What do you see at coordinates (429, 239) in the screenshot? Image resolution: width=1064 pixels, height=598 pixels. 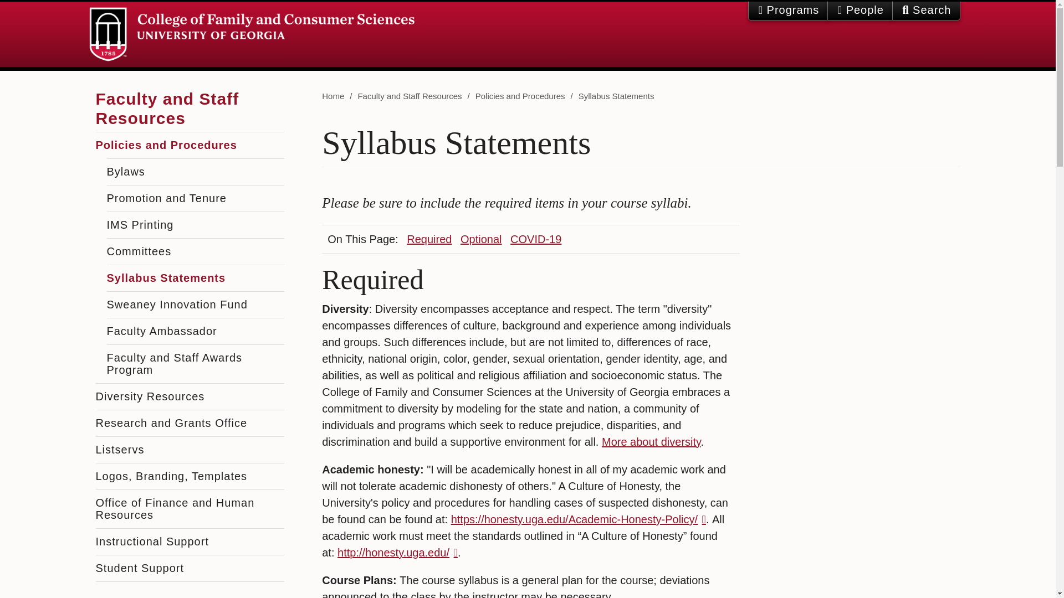 I see `Required` at bounding box center [429, 239].